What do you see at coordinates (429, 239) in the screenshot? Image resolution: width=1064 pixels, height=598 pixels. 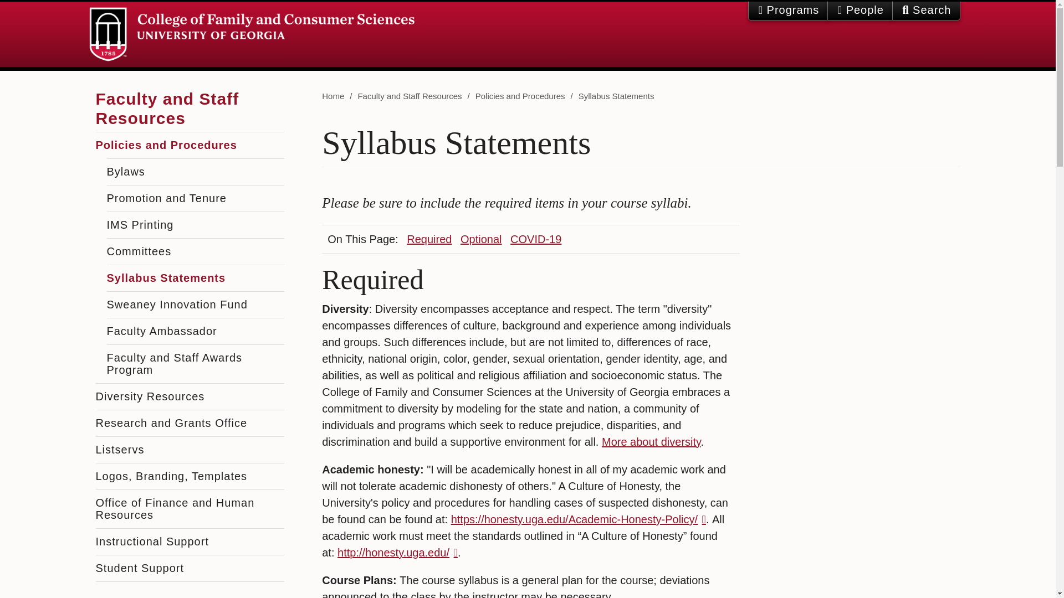 I see `Required` at bounding box center [429, 239].